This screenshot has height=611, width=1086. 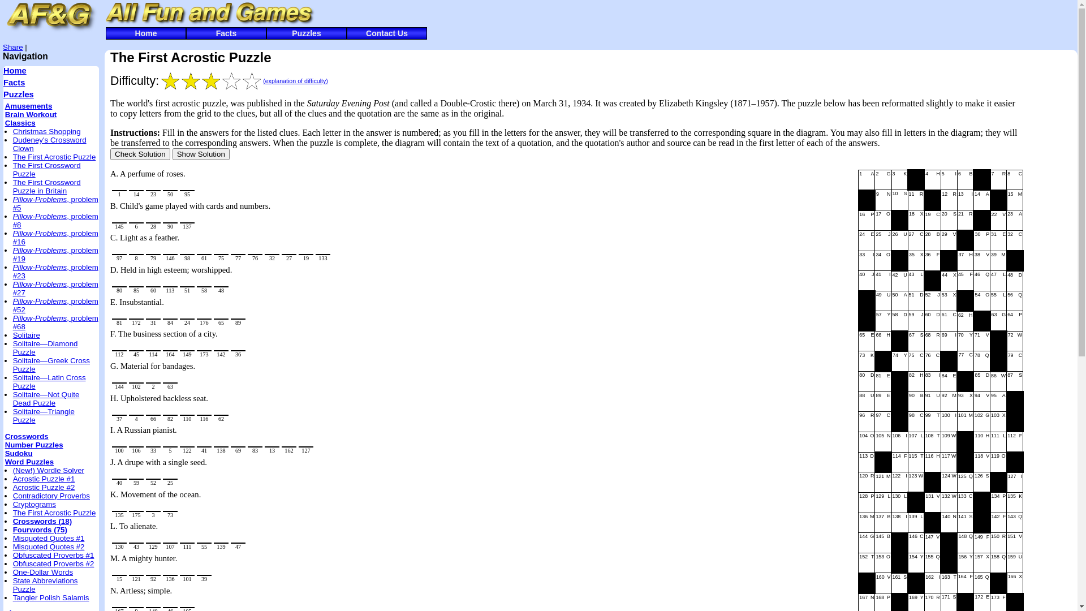 What do you see at coordinates (55, 221) in the screenshot?
I see `Pillow-Problems, problem #8` at bounding box center [55, 221].